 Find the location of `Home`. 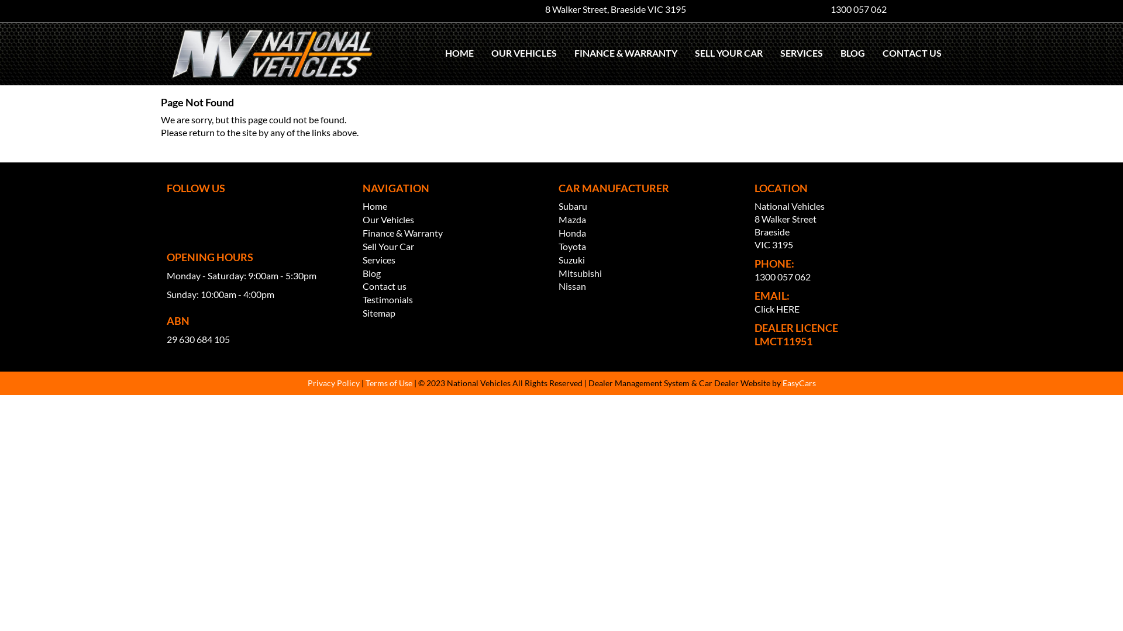

Home is located at coordinates (375, 206).